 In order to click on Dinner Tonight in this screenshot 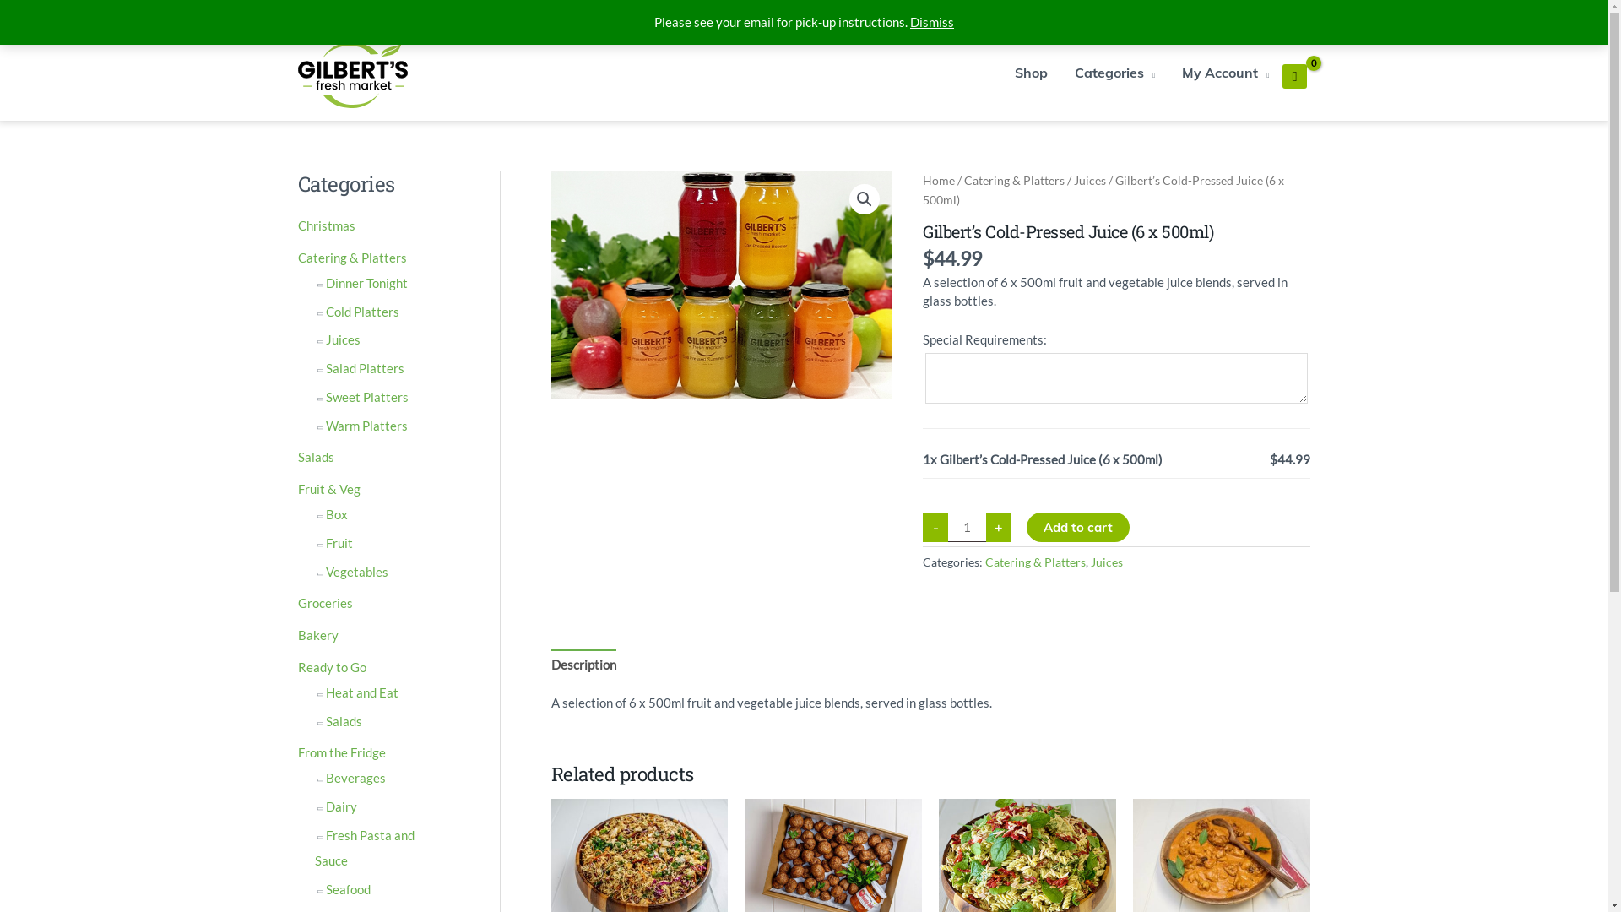, I will do `click(366, 283)`.